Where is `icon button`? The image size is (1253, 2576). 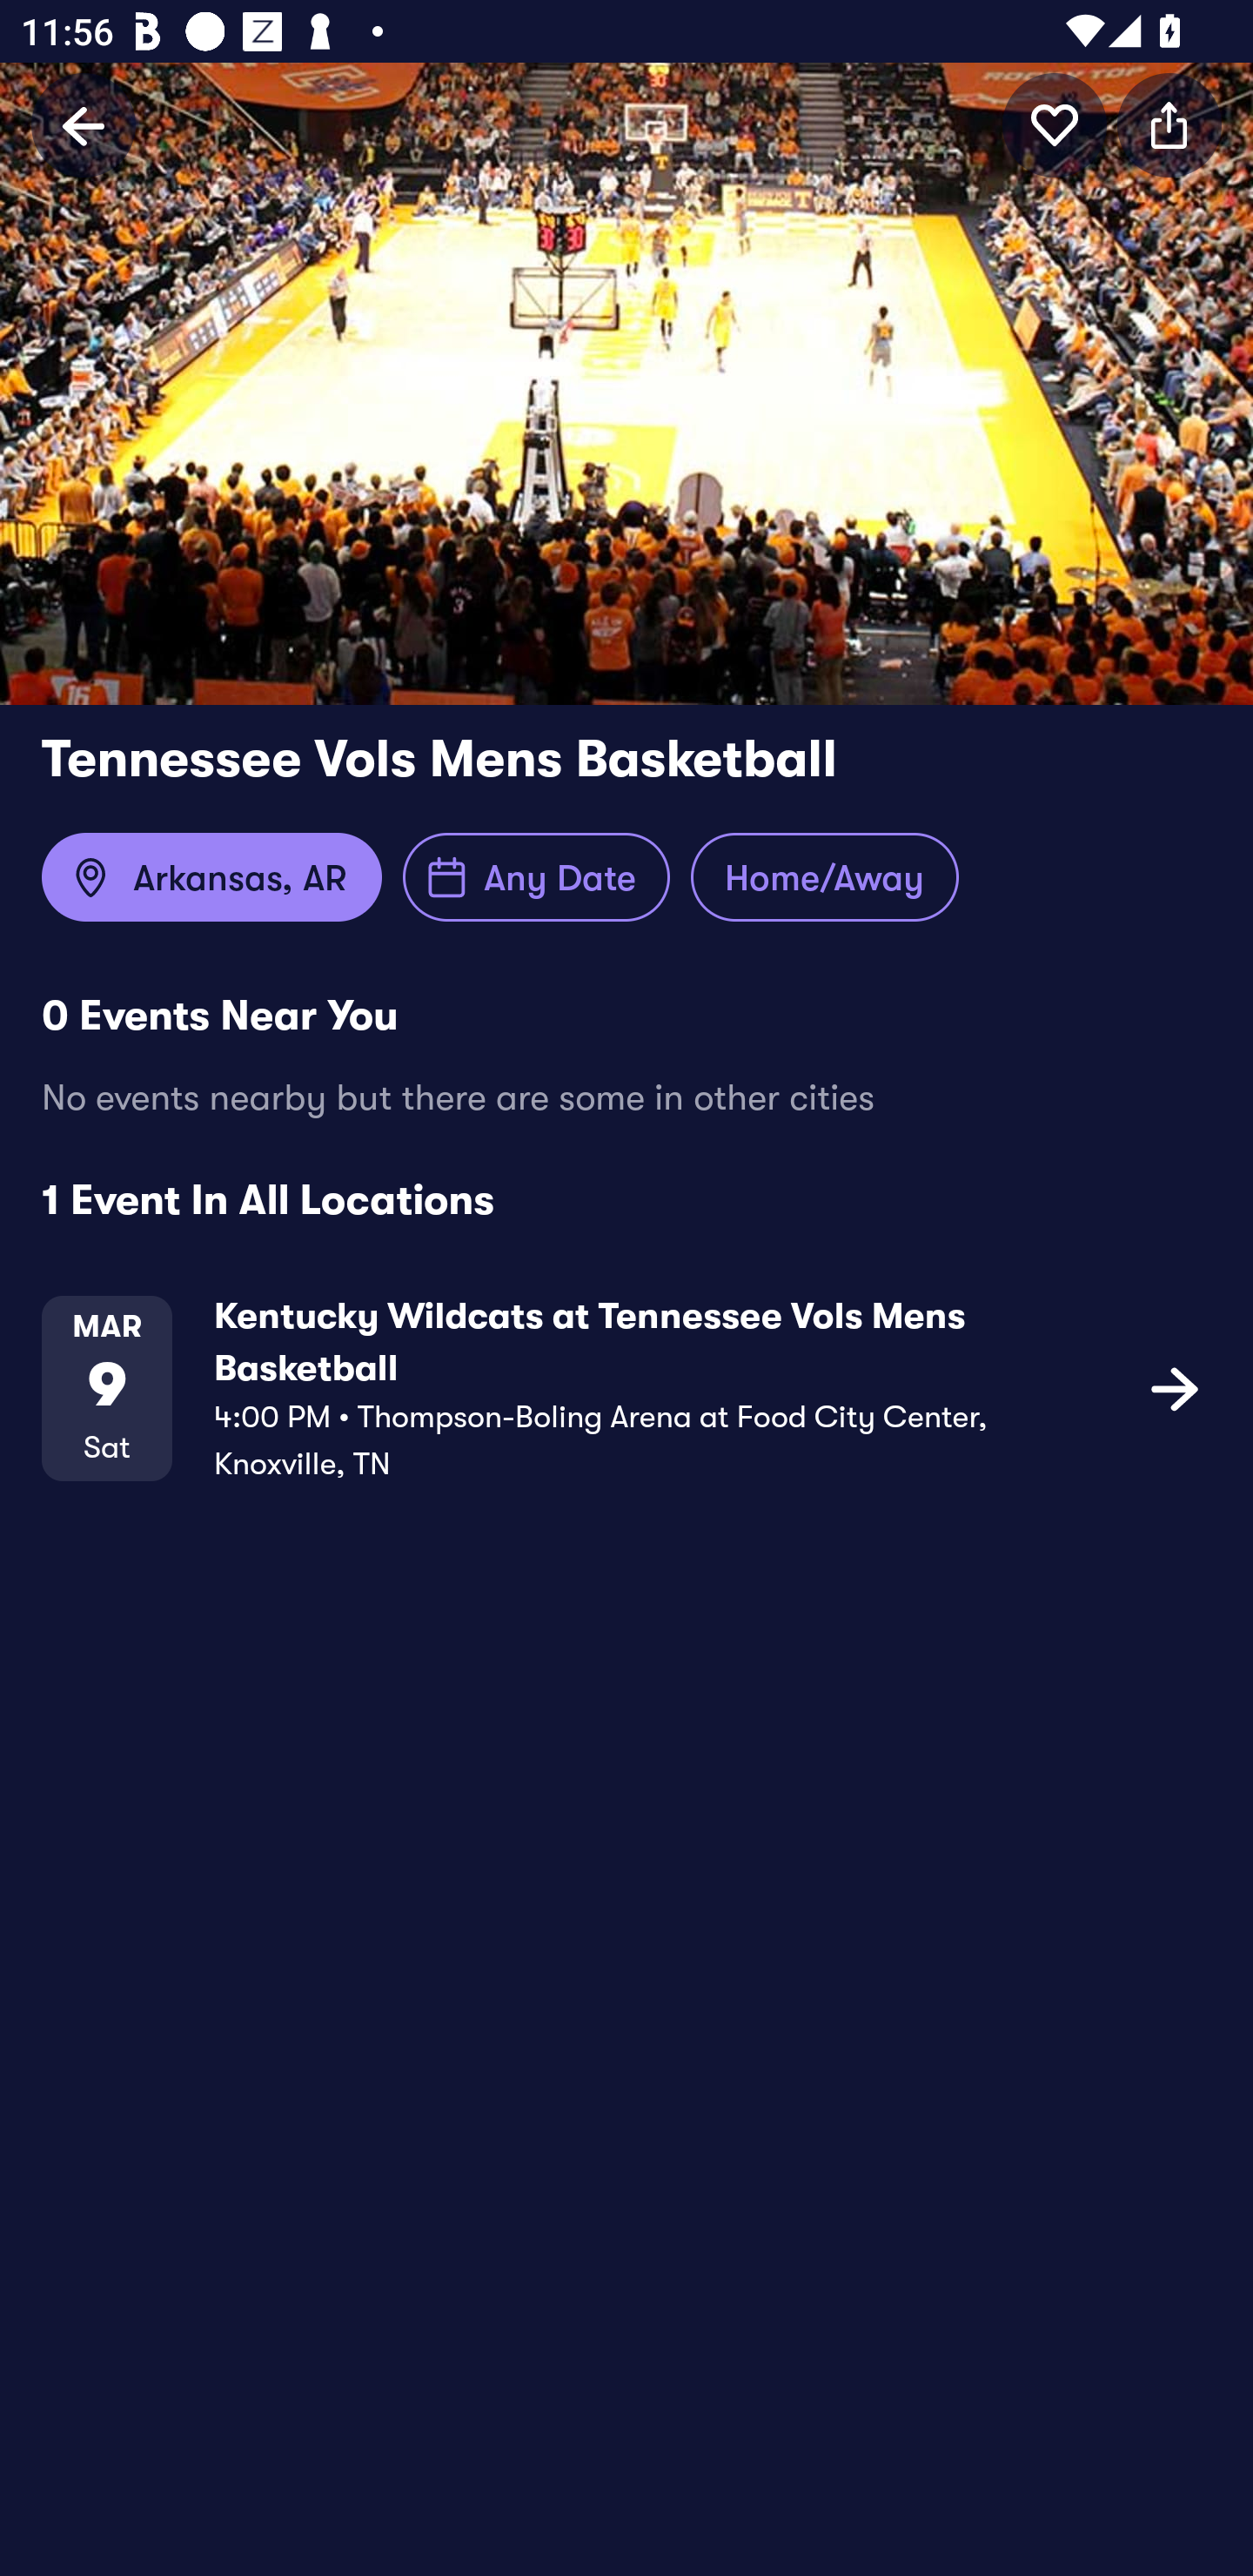 icon button is located at coordinates (1175, 1388).